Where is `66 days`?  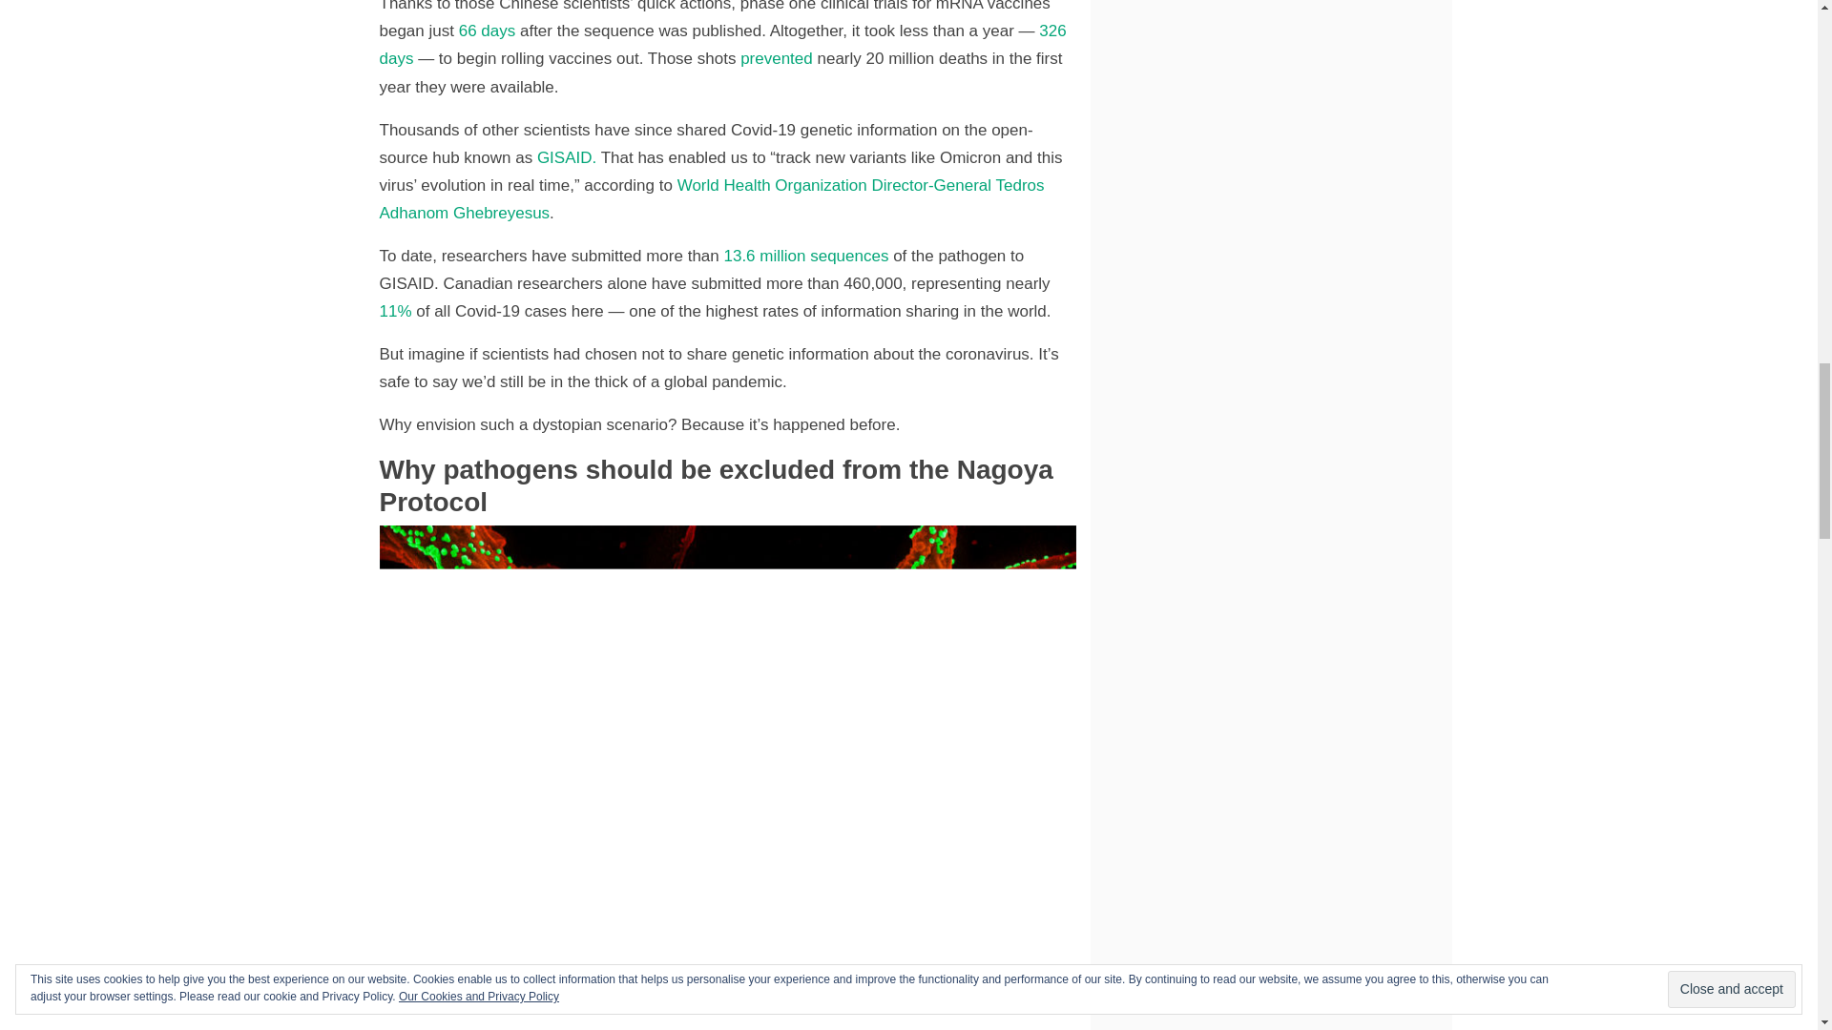 66 days is located at coordinates (485, 31).